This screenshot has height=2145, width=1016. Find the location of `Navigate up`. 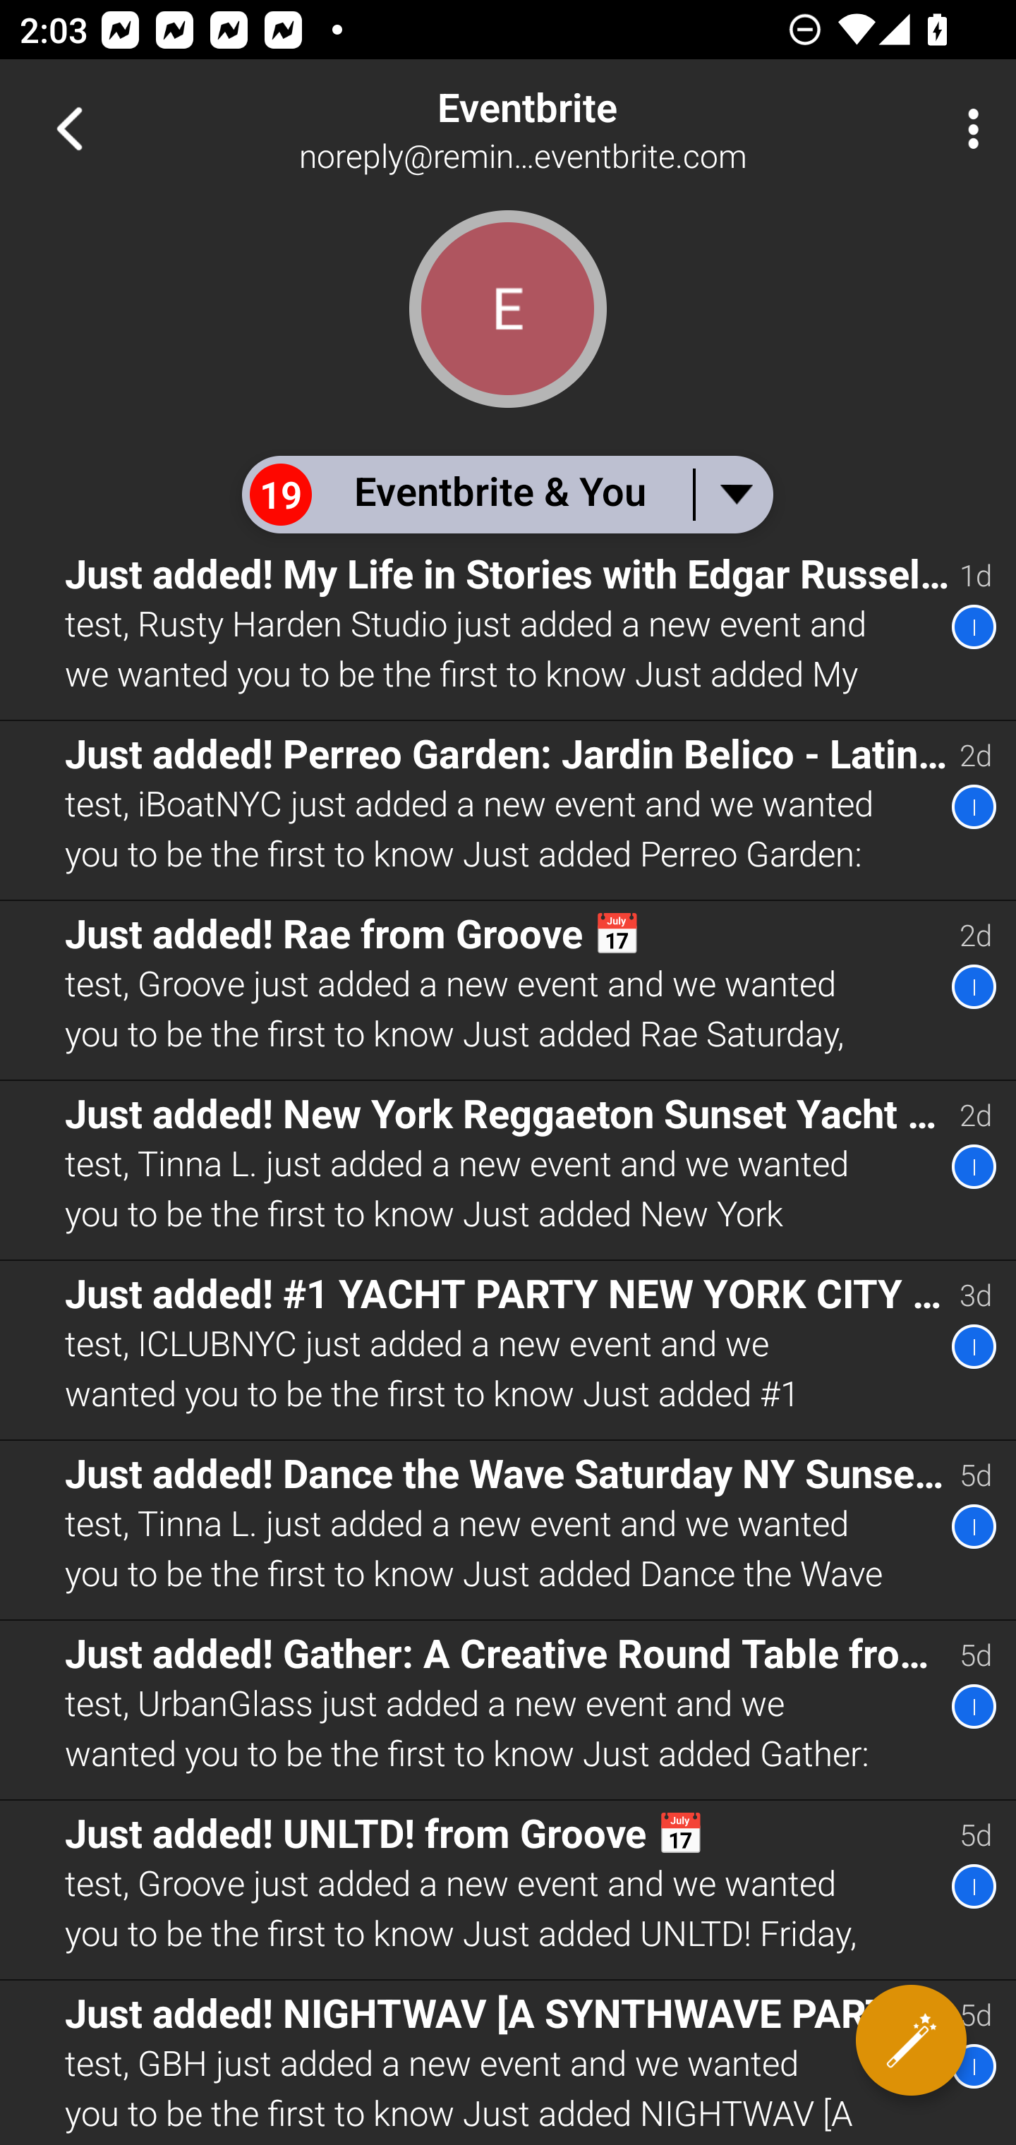

Navigate up is located at coordinates (69, 128).